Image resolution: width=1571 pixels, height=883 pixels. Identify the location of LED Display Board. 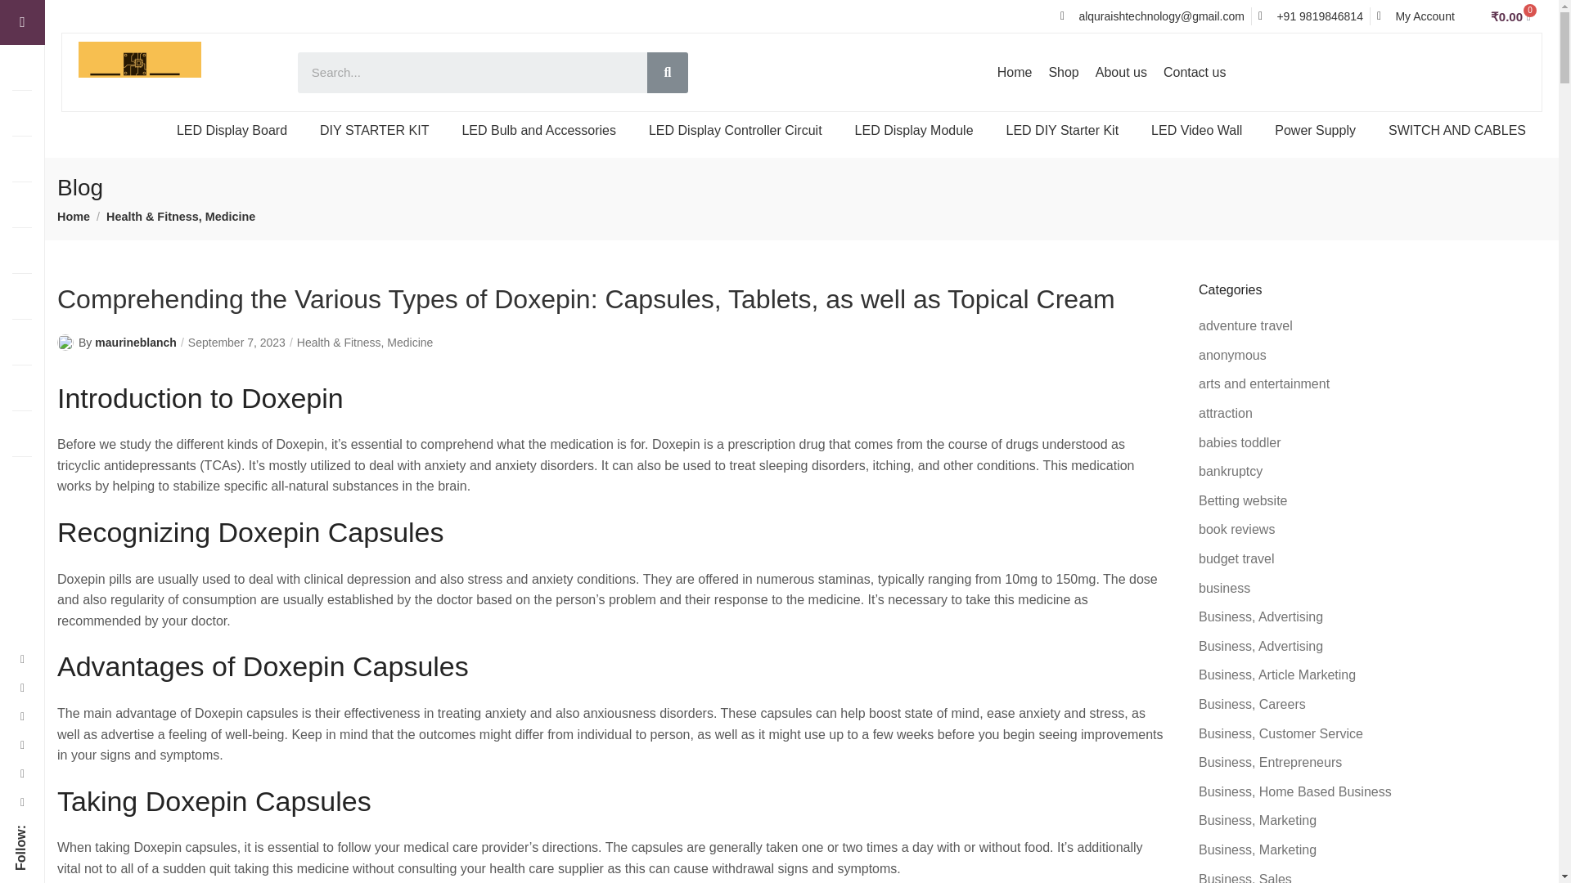
(231, 131).